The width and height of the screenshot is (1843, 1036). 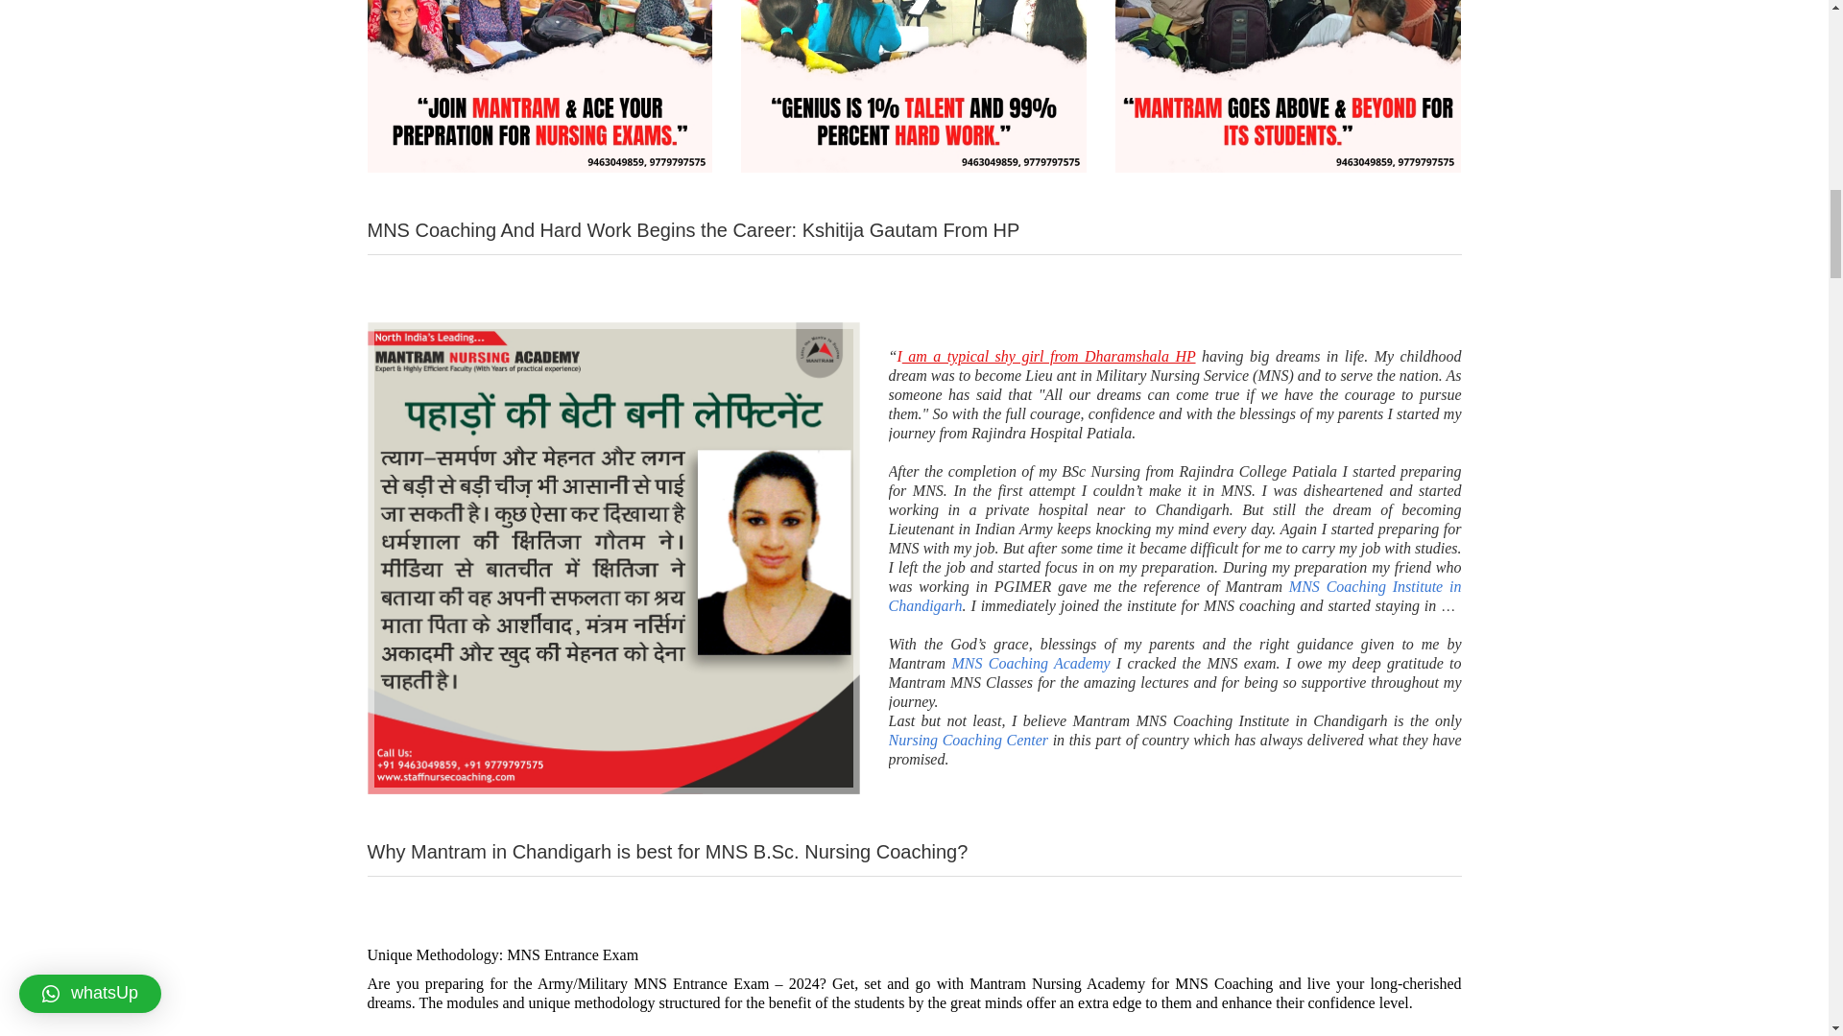 What do you see at coordinates (1029, 662) in the screenshot?
I see `MNS Coaching Academy` at bounding box center [1029, 662].